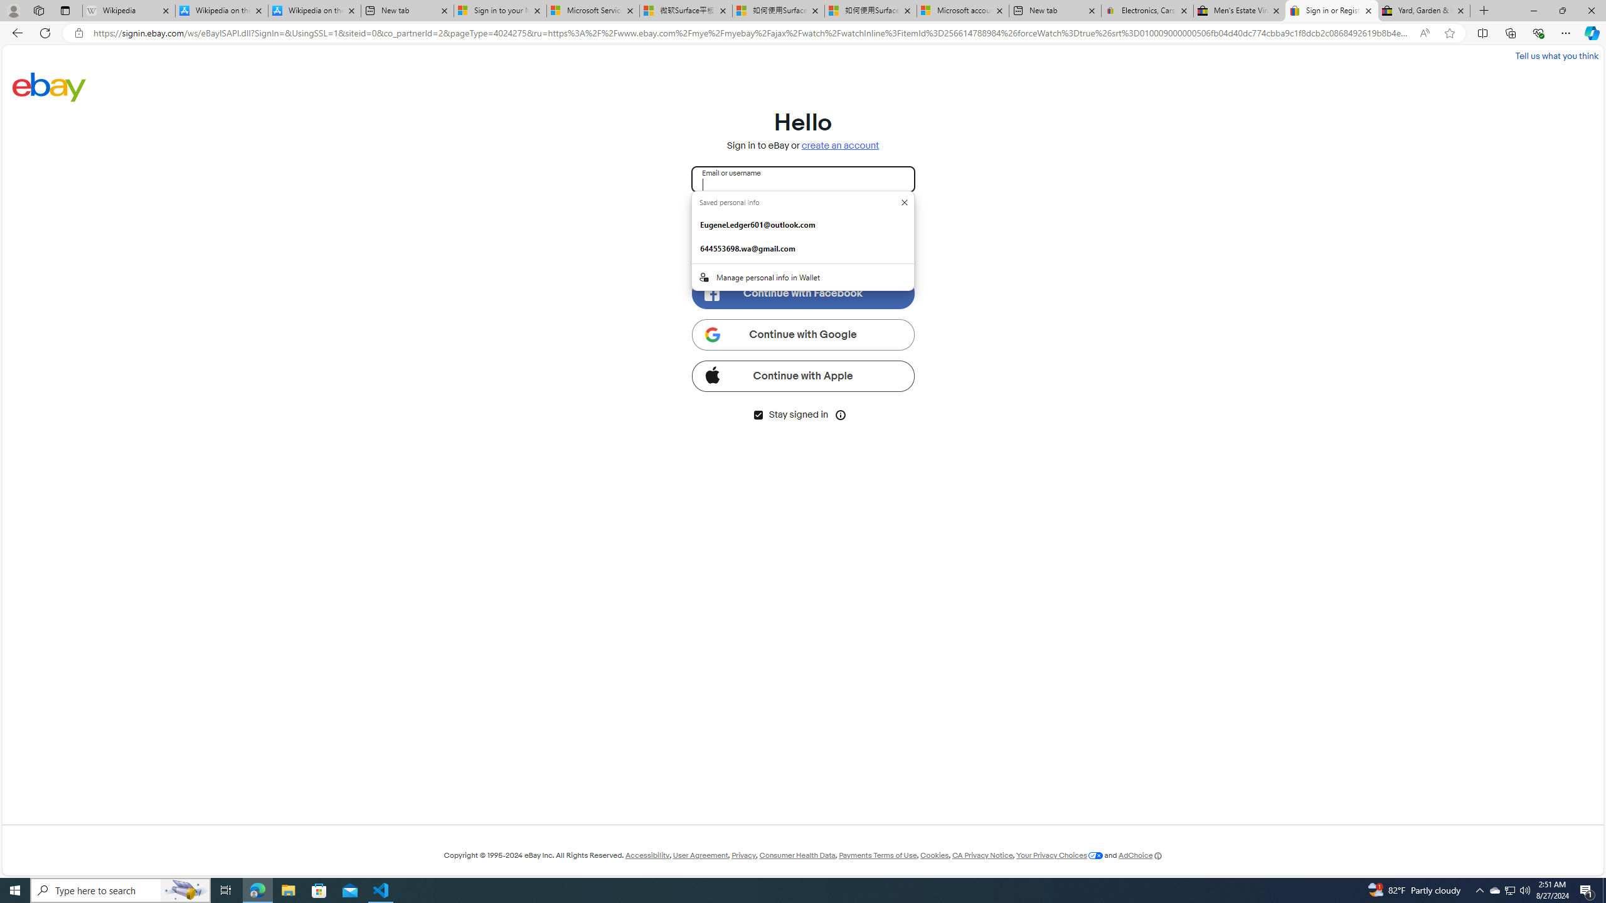 This screenshot has width=1606, height=903. I want to click on Cookies, so click(934, 855).